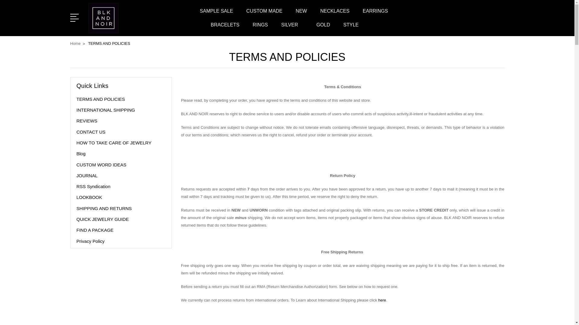 The width and height of the screenshot is (579, 325). What do you see at coordinates (217, 14) in the screenshot?
I see `SAMPLE SALE` at bounding box center [217, 14].